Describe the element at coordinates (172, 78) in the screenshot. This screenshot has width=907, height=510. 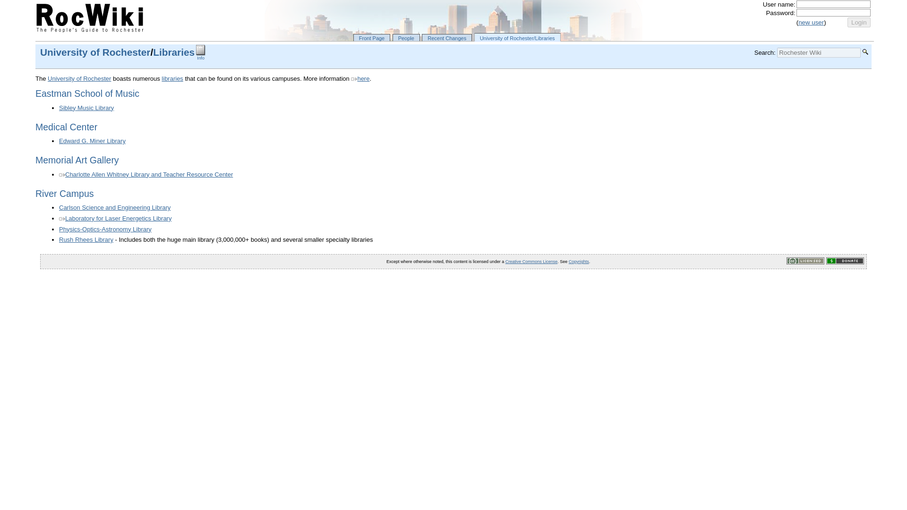
I see `Libraries` at that location.